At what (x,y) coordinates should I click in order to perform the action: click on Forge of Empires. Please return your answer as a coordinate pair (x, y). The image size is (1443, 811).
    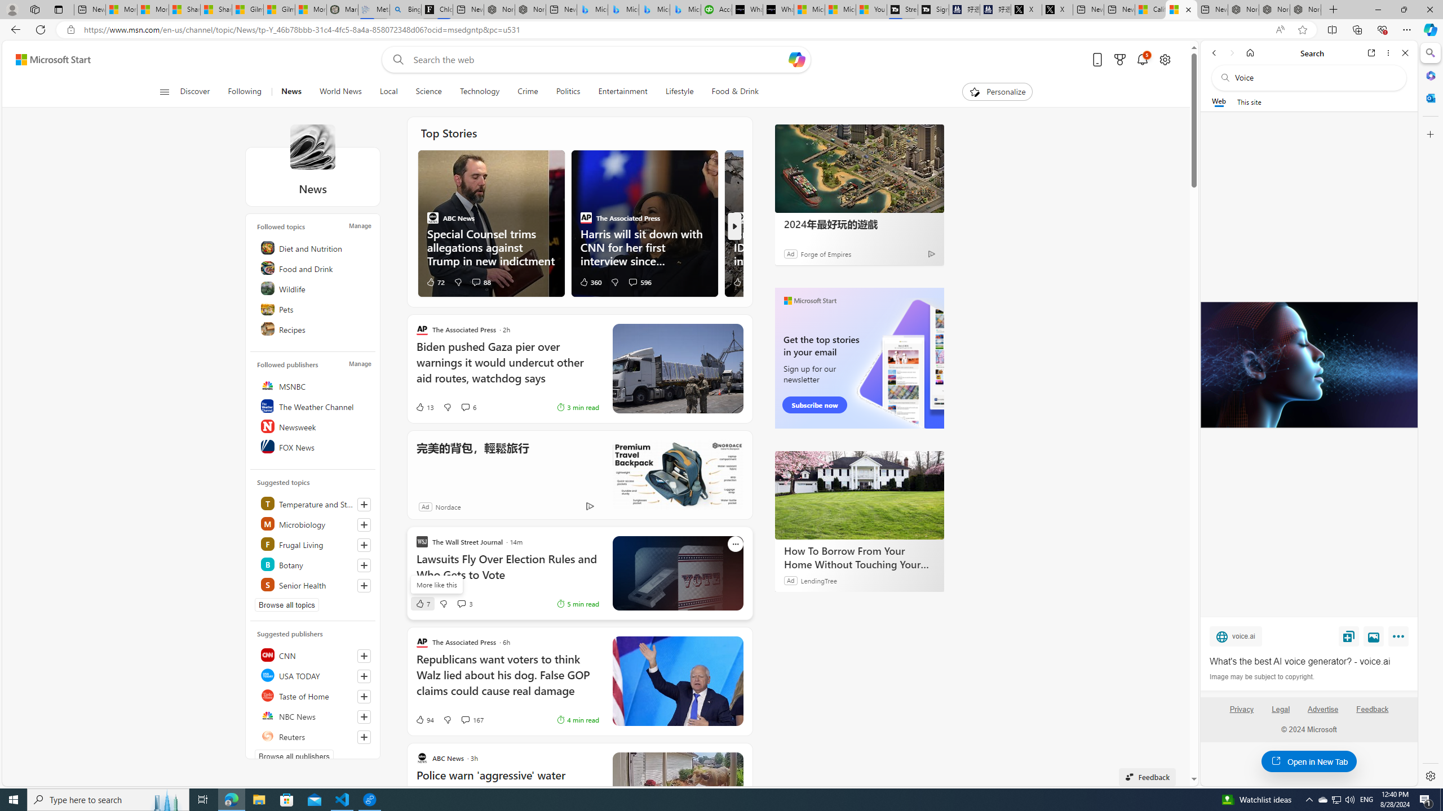
    Looking at the image, I should click on (826, 253).